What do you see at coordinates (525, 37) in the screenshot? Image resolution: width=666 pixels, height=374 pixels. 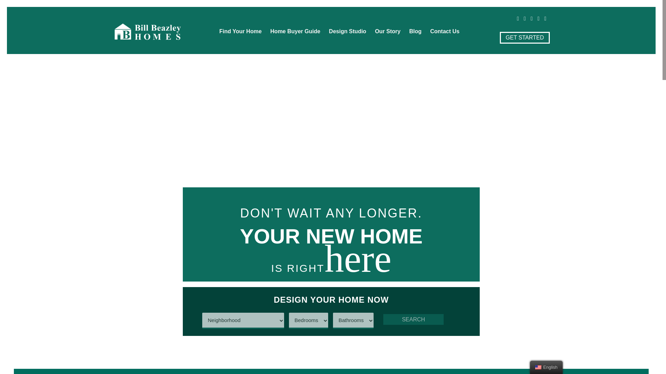 I see `GET STARTED` at bounding box center [525, 37].